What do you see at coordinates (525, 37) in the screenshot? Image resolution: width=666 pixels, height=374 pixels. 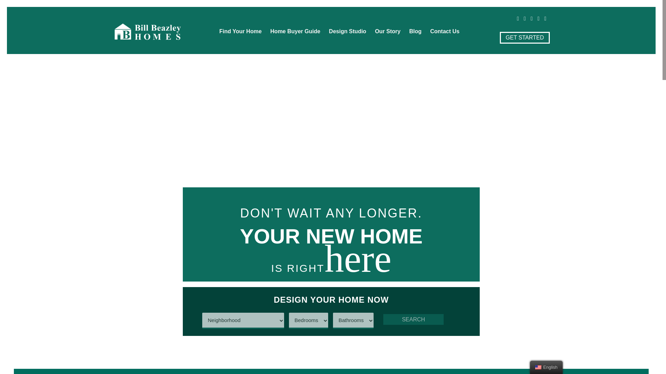 I see `GET STARTED` at bounding box center [525, 37].